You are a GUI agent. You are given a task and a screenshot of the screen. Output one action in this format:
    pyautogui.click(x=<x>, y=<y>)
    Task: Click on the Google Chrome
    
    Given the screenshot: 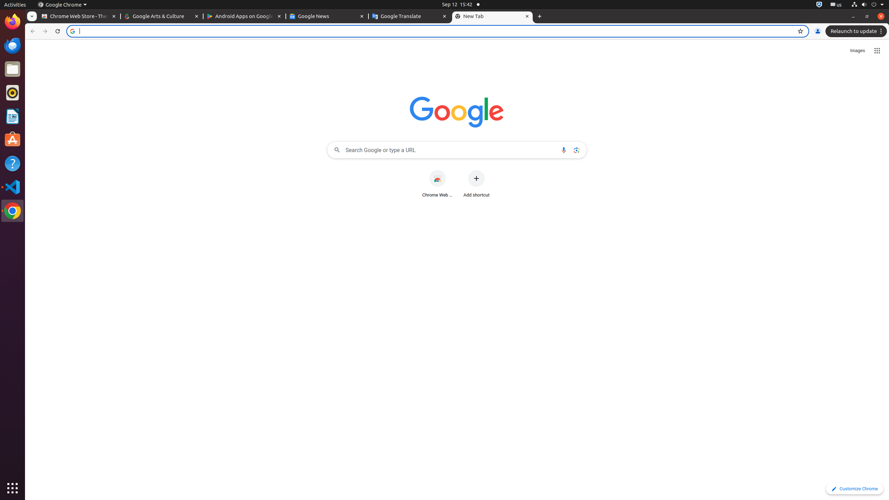 What is the action you would take?
    pyautogui.click(x=13, y=211)
    